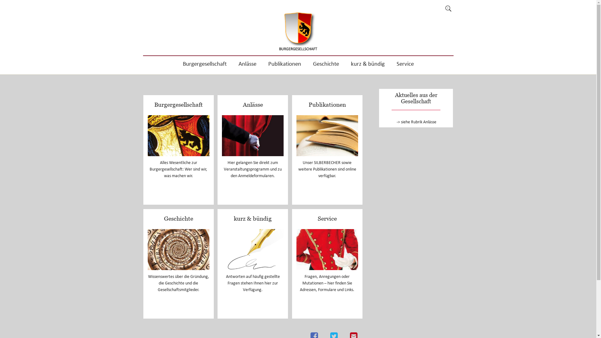  What do you see at coordinates (405, 65) in the screenshot?
I see `Service` at bounding box center [405, 65].